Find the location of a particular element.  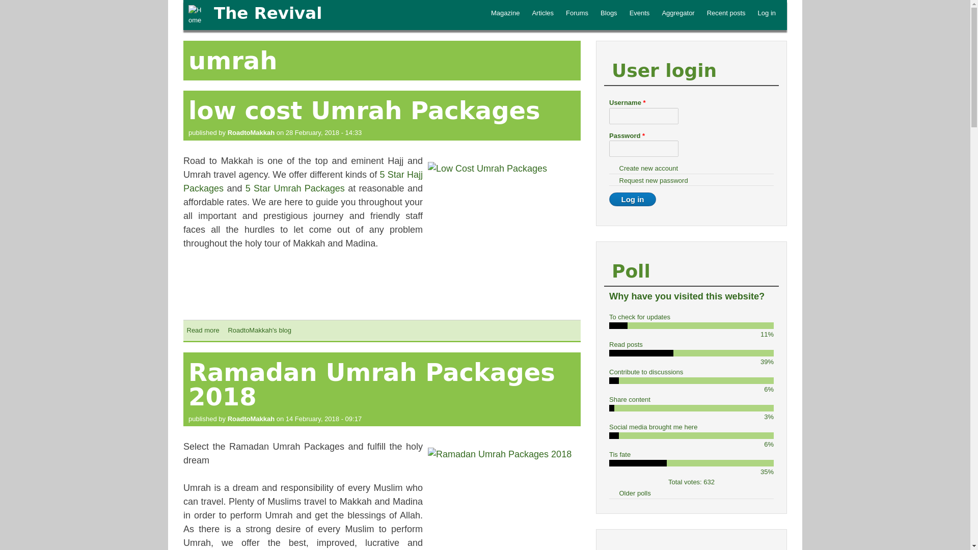

low cost Umrah Packages  is located at coordinates (203, 329).